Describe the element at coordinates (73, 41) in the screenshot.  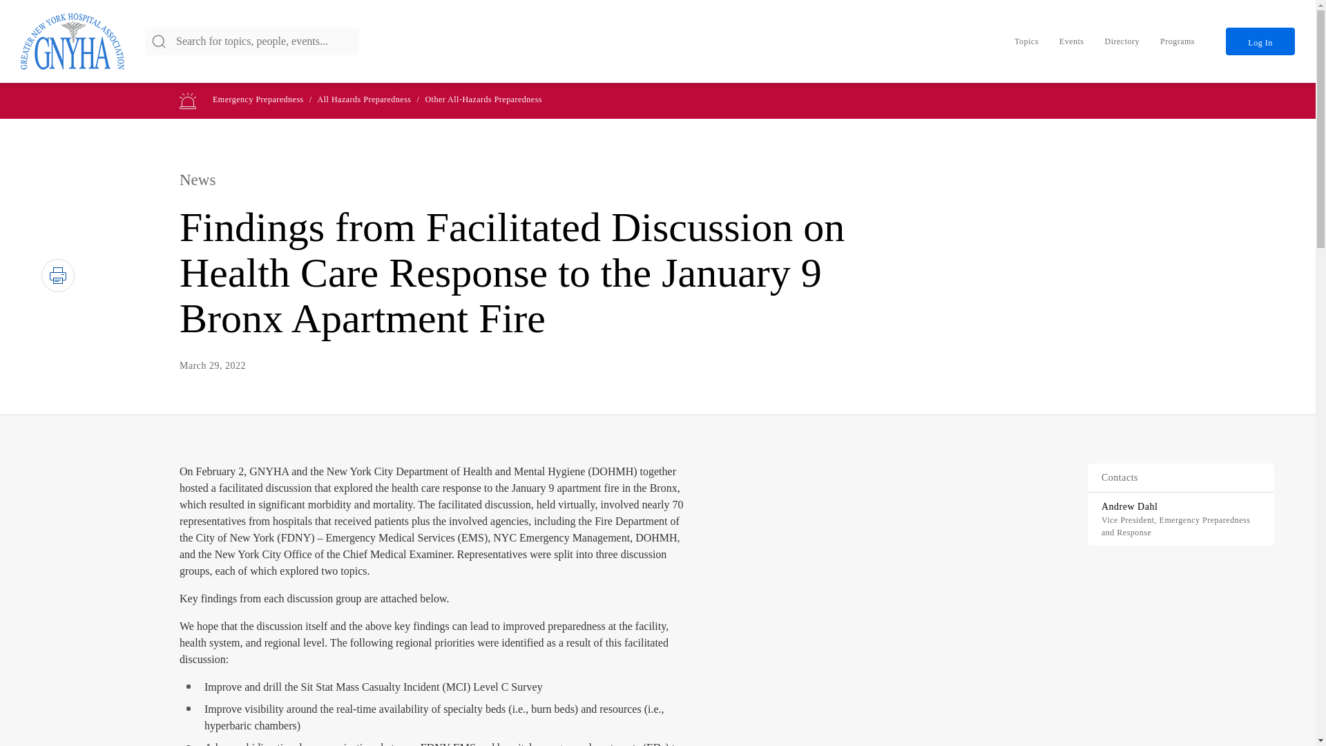
I see `Greater New York Hospital Association` at that location.